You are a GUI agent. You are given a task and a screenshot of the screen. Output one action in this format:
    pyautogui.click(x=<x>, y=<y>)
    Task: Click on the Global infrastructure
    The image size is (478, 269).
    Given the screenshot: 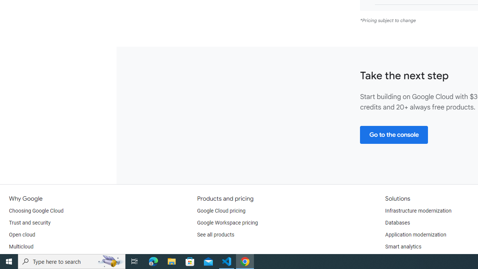 What is the action you would take?
    pyautogui.click(x=33, y=259)
    